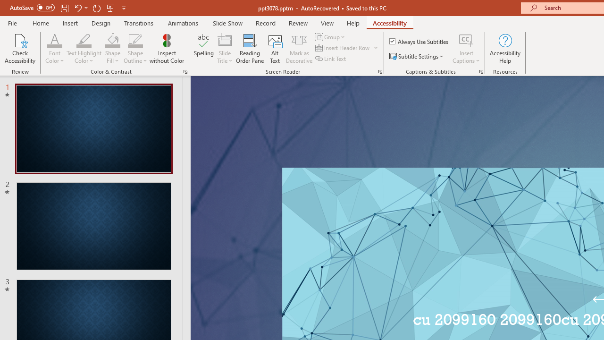 The image size is (604, 340). Describe the element at coordinates (299, 48) in the screenshot. I see `Mark as Decorative` at that location.